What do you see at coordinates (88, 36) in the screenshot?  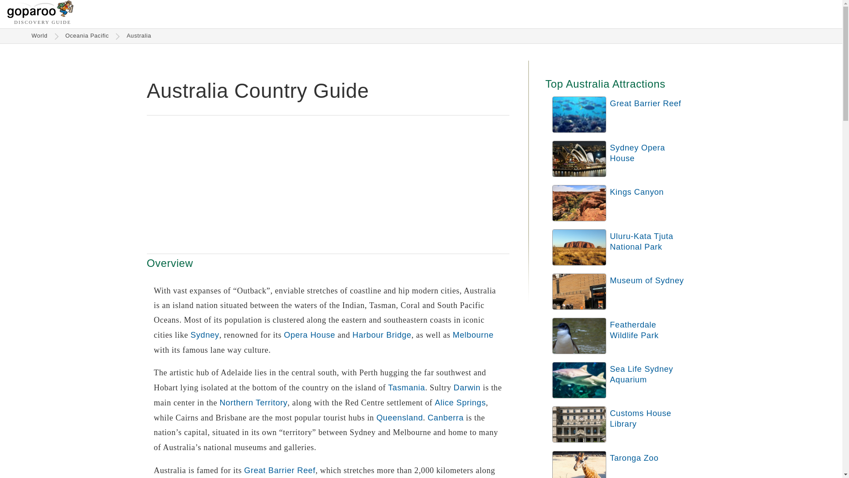 I see `Oceania Pacific` at bounding box center [88, 36].